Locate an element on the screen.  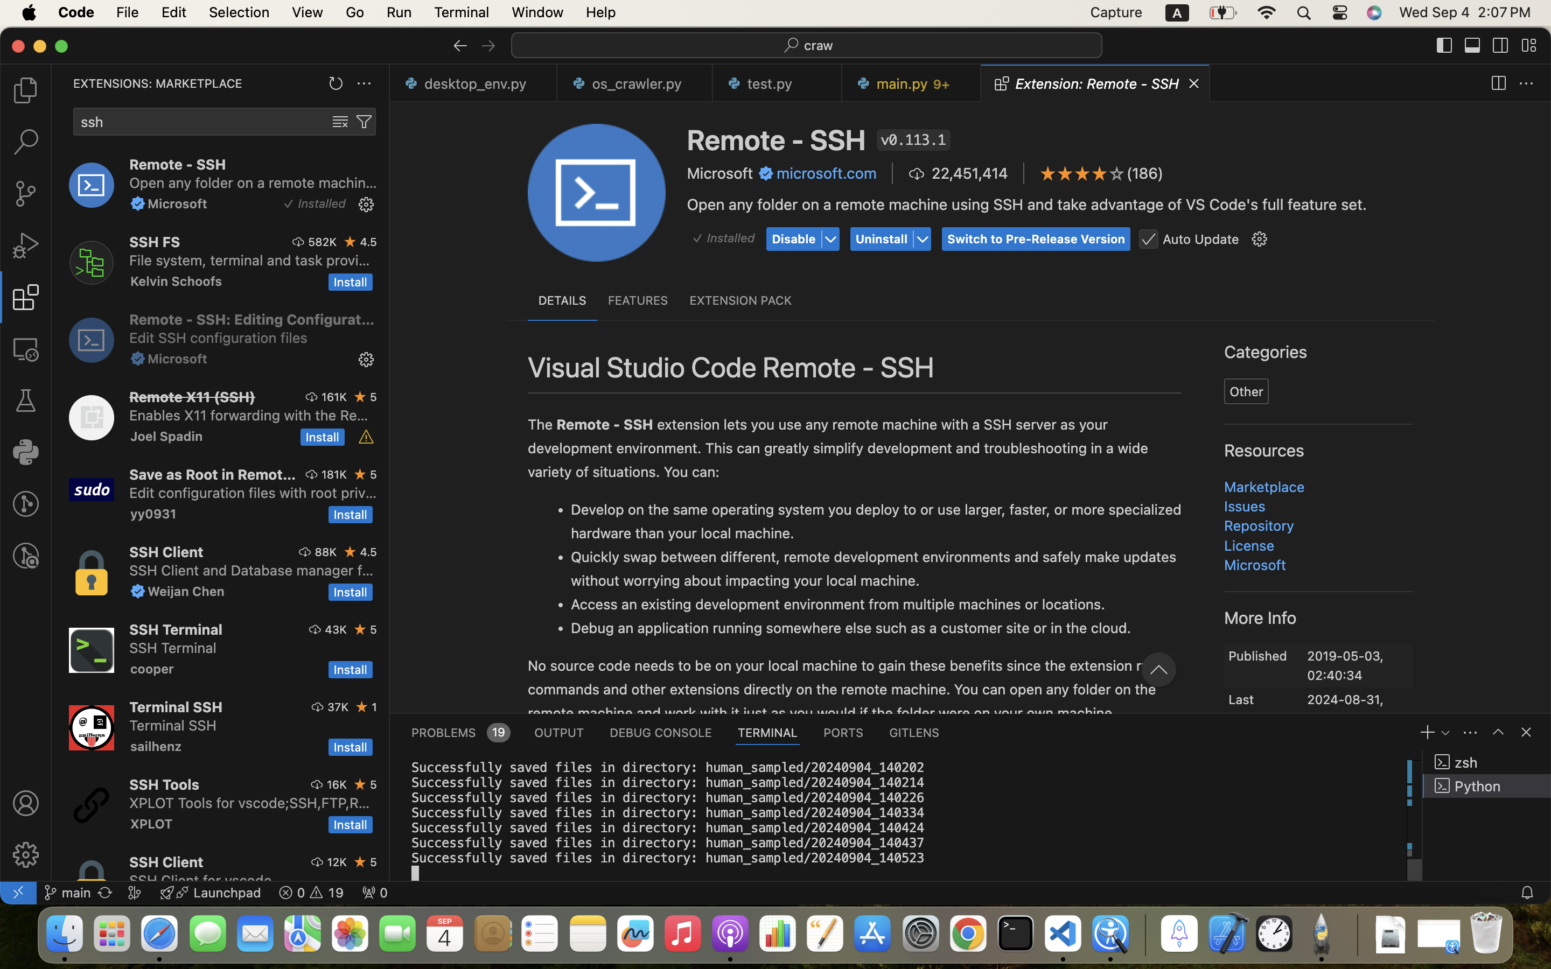
 is located at coordinates (299, 242).